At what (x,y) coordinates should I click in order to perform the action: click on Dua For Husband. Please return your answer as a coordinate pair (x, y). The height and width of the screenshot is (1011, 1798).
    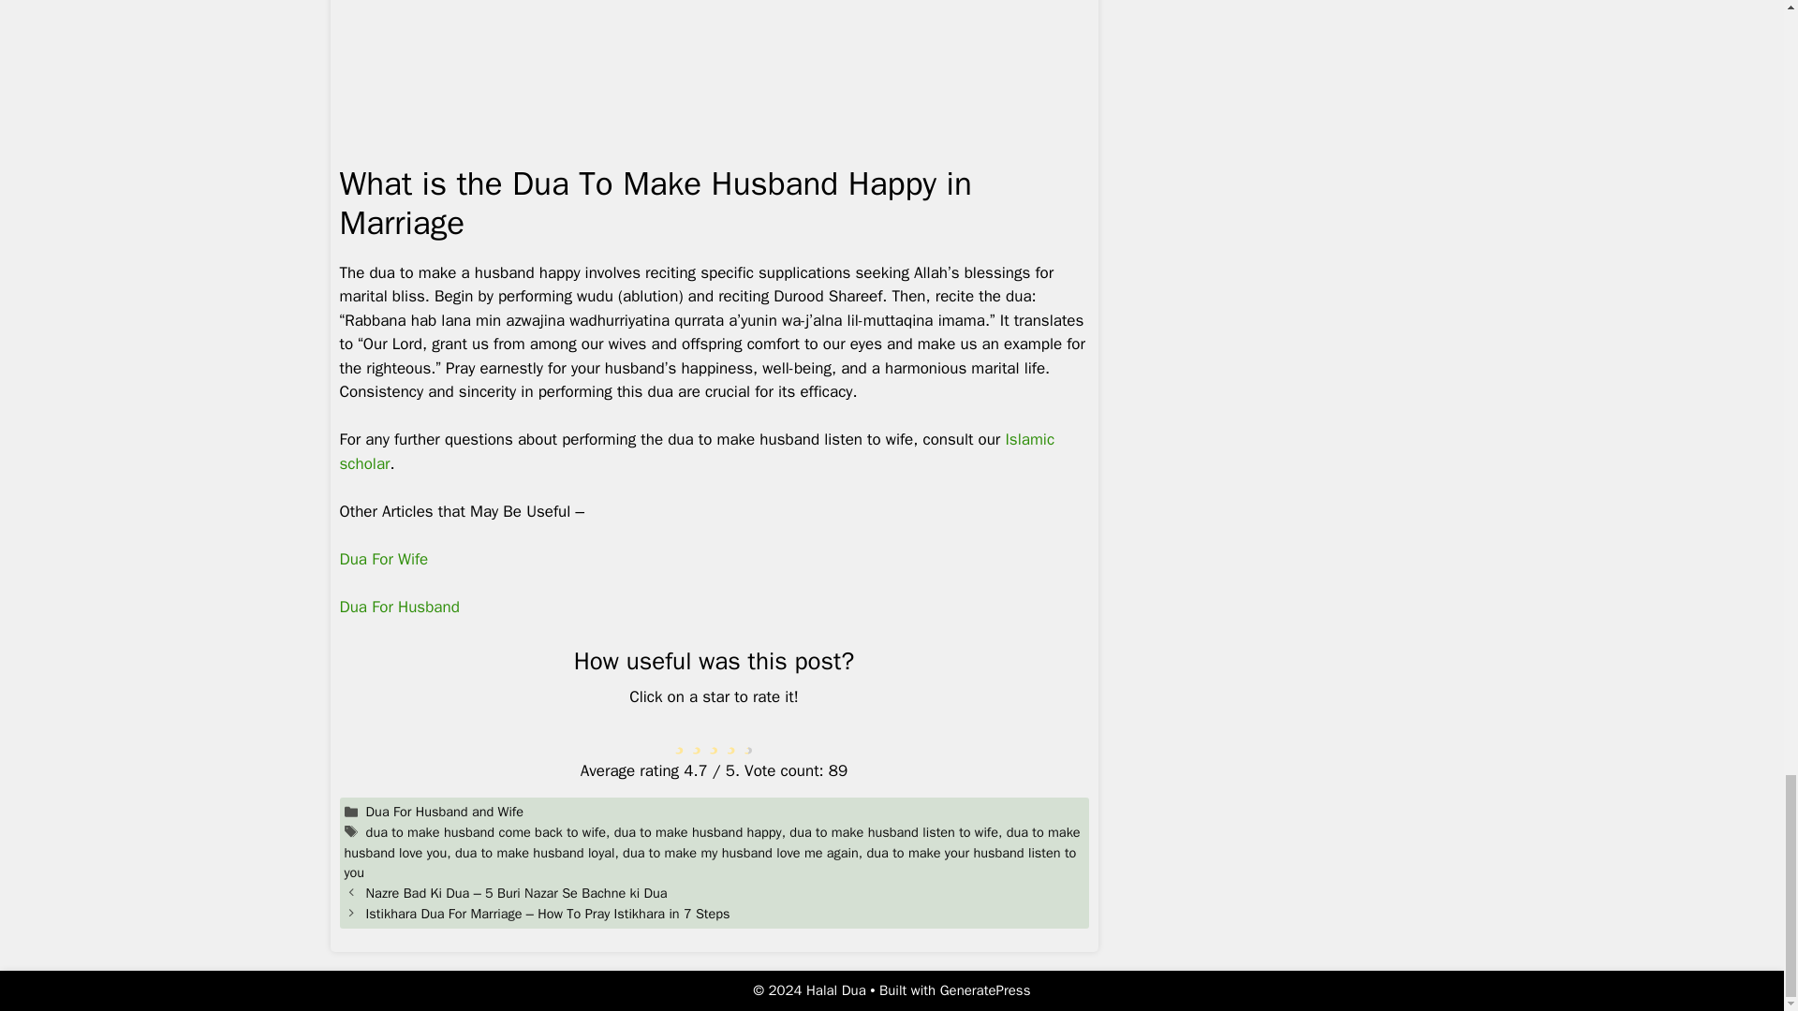
    Looking at the image, I should click on (399, 607).